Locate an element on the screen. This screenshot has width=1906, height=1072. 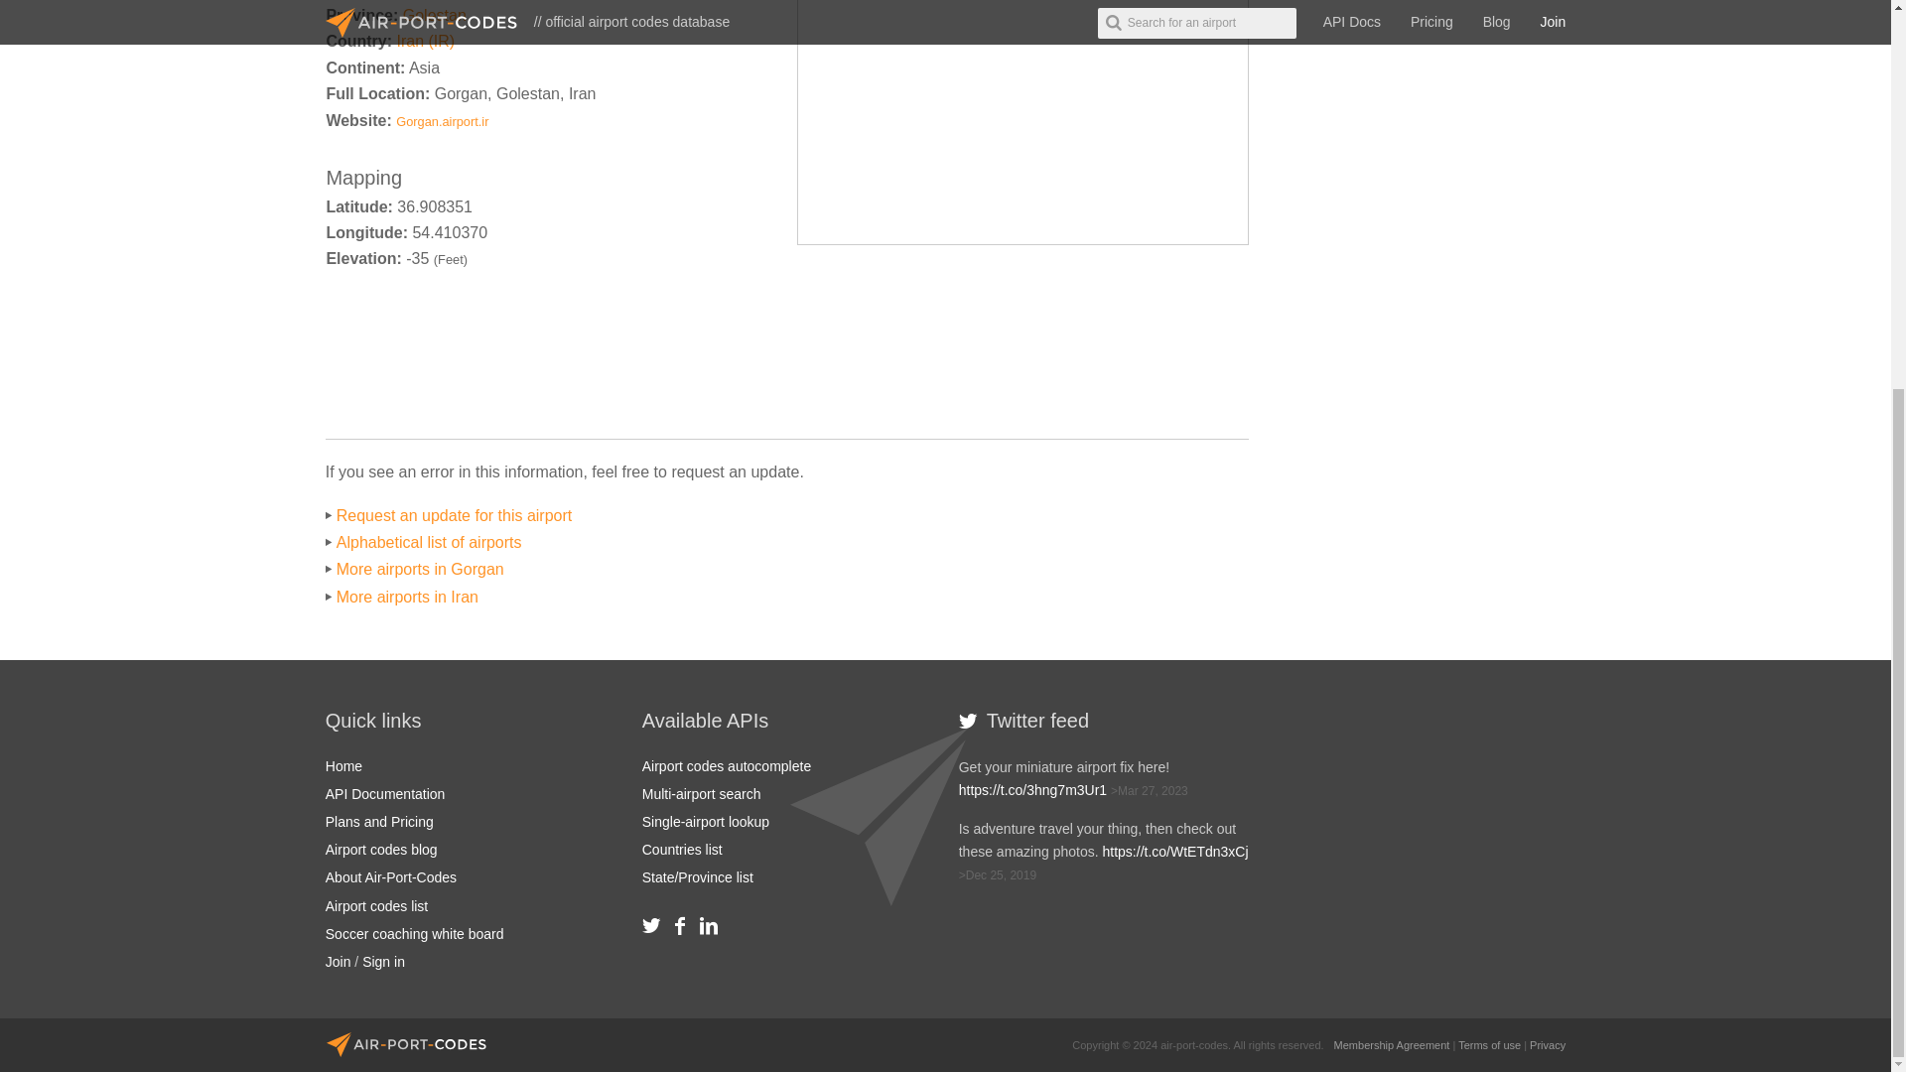
About Air-Port-Codes is located at coordinates (391, 877).